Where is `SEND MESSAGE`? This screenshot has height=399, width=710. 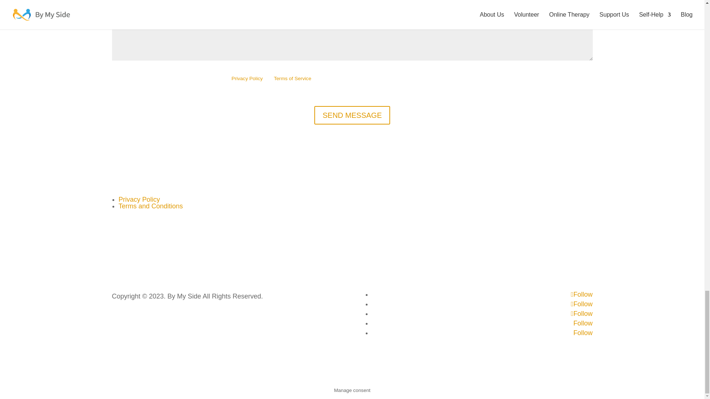 SEND MESSAGE is located at coordinates (352, 115).